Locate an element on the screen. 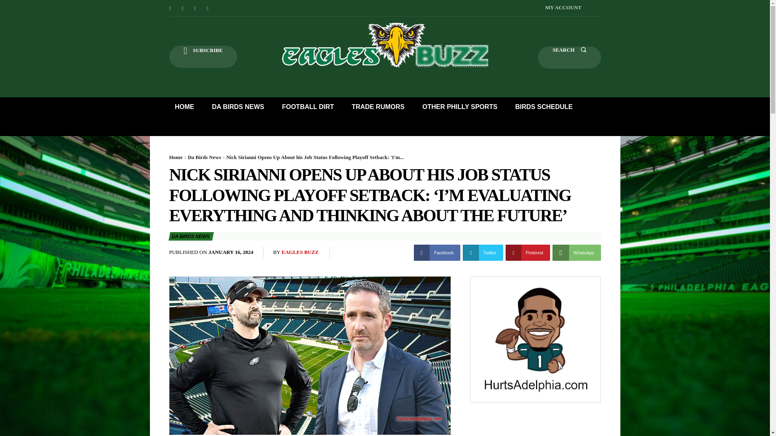  OTHER PHILLY SPORTS is located at coordinates (460, 107).